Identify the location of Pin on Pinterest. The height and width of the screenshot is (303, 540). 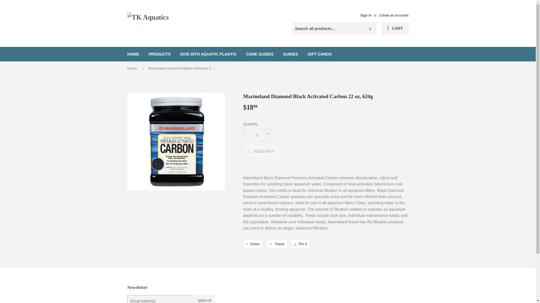
(301, 244).